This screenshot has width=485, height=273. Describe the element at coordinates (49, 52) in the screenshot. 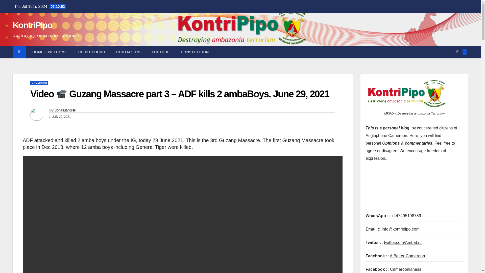

I see `Welcome to the home of Commonsense` at that location.